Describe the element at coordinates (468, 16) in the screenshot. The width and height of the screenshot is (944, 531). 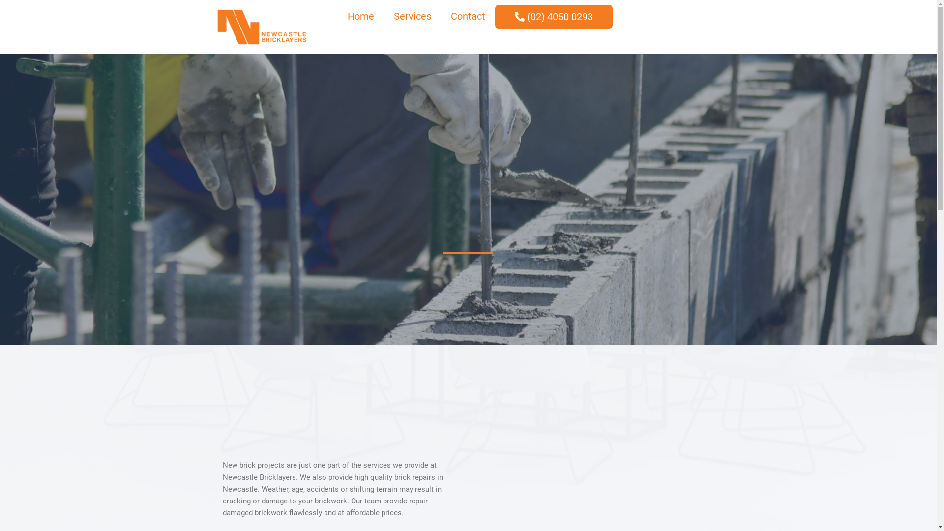
I see `Contact` at that location.